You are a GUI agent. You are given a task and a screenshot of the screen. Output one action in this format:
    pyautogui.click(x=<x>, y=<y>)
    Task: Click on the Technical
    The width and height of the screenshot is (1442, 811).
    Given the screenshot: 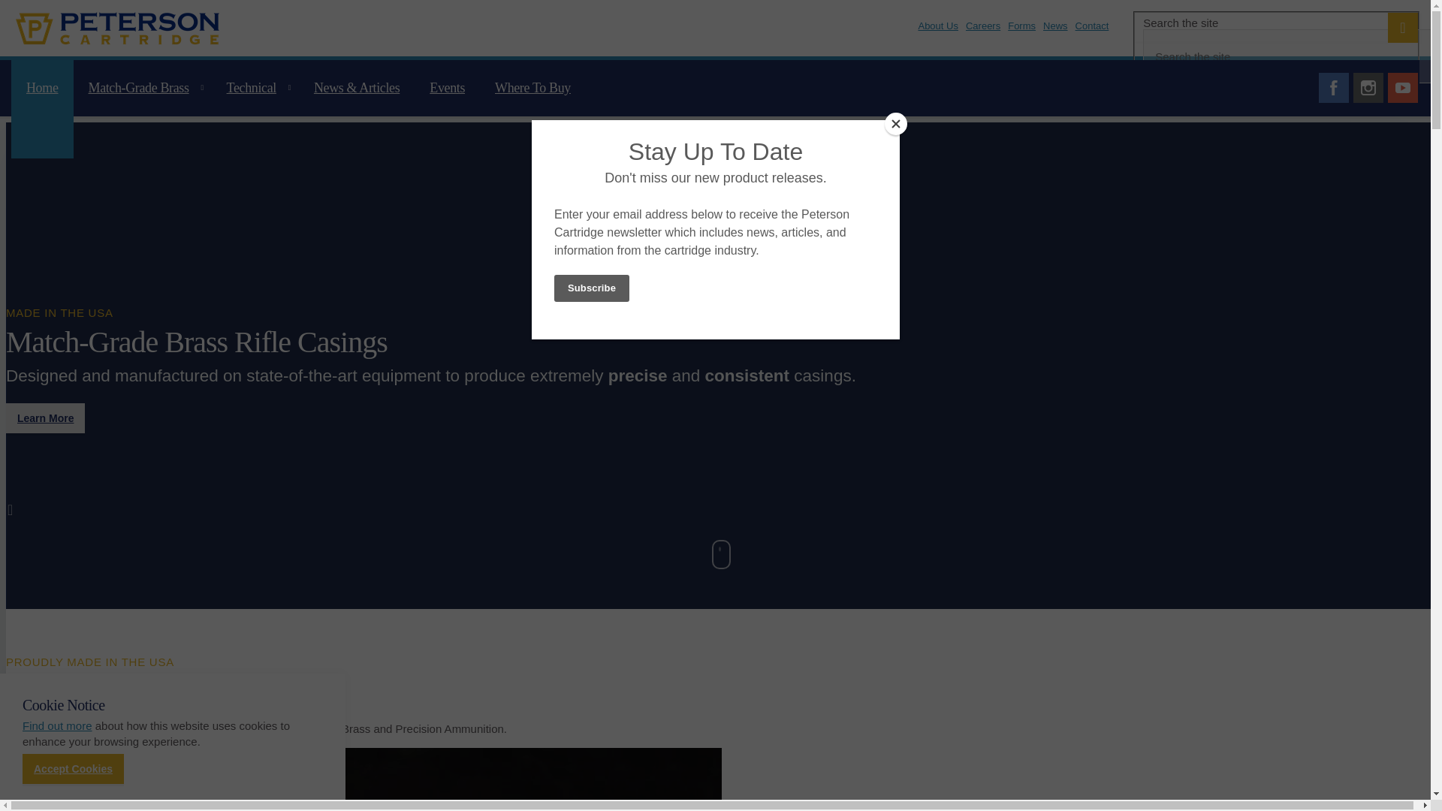 What is the action you would take?
    pyautogui.click(x=255, y=108)
    